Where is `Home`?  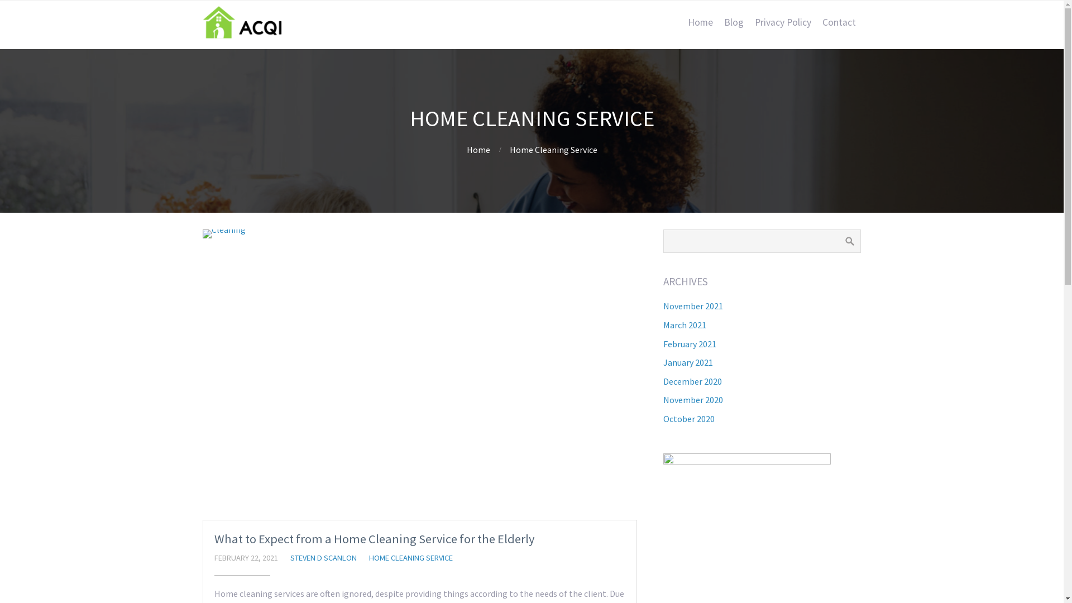
Home is located at coordinates (478, 150).